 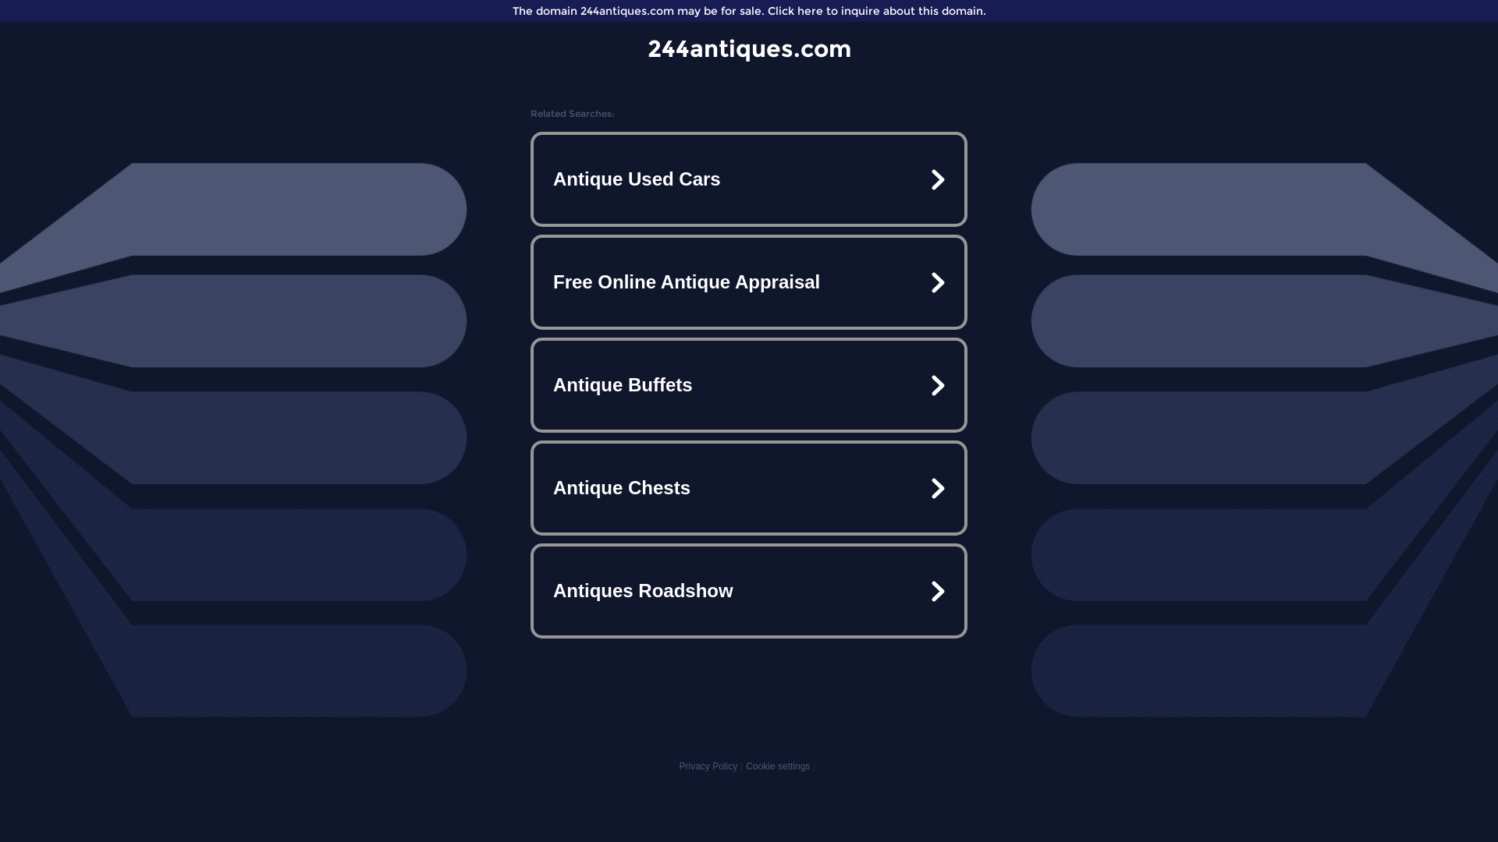 What do you see at coordinates (708, 766) in the screenshot?
I see `Privacy Policy` at bounding box center [708, 766].